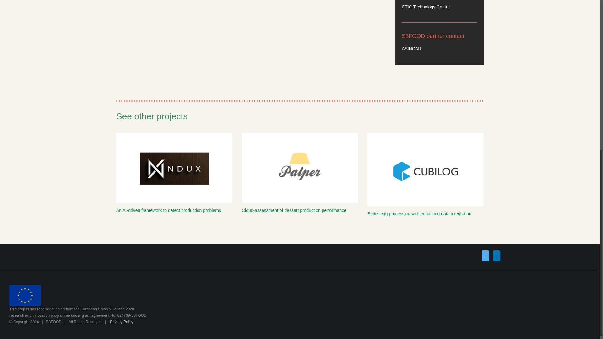 Image resolution: width=603 pixels, height=339 pixels. I want to click on Better egg processing with enhanced data integration, so click(419, 213).